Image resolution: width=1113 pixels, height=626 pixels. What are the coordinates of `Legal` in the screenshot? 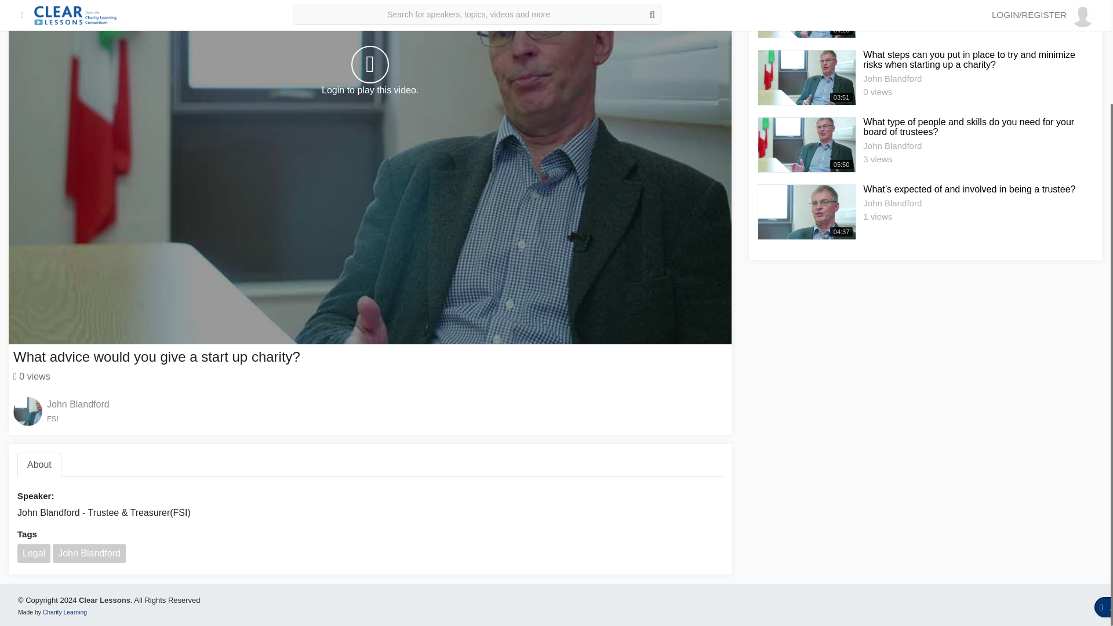 It's located at (34, 553).